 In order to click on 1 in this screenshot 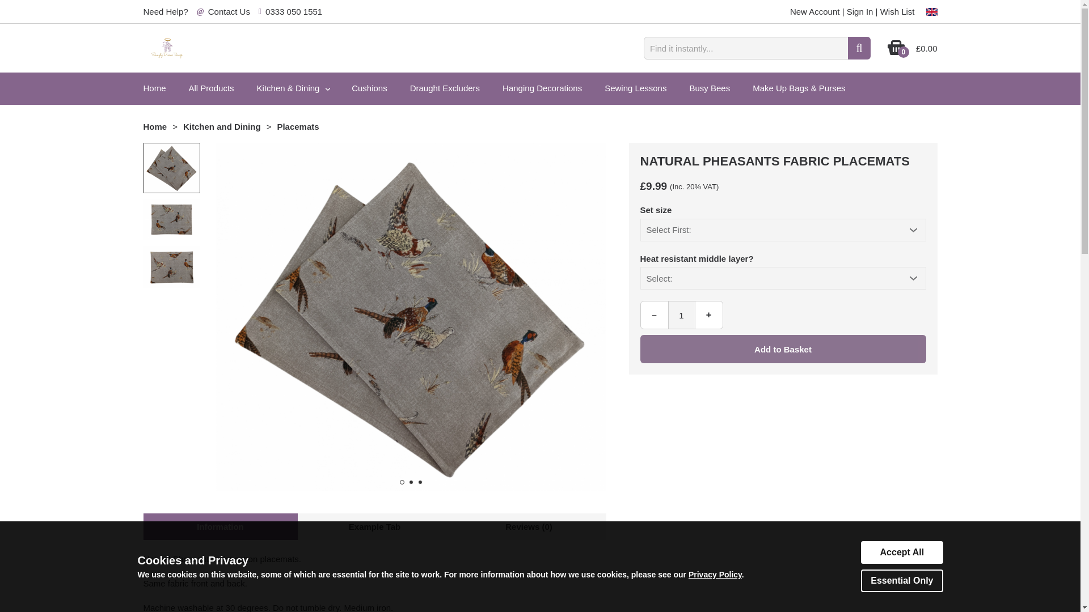, I will do `click(682, 315)`.